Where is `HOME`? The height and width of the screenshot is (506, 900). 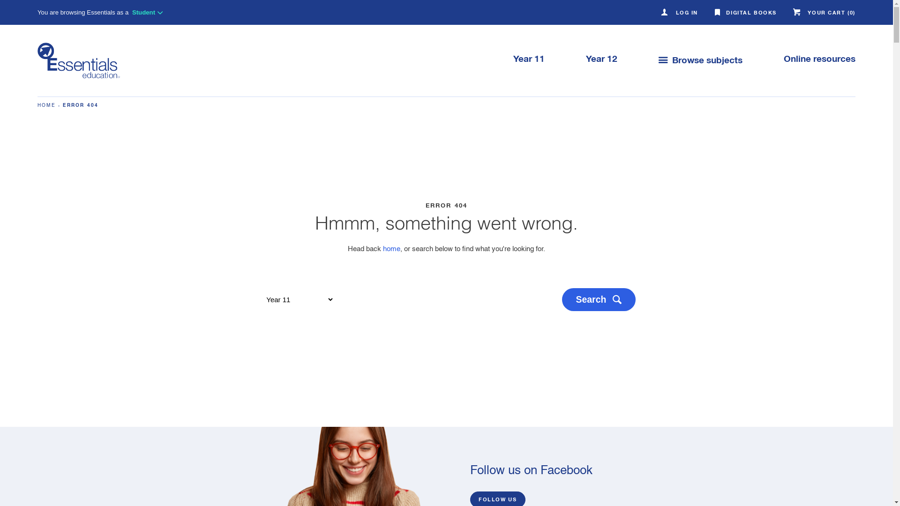 HOME is located at coordinates (47, 105).